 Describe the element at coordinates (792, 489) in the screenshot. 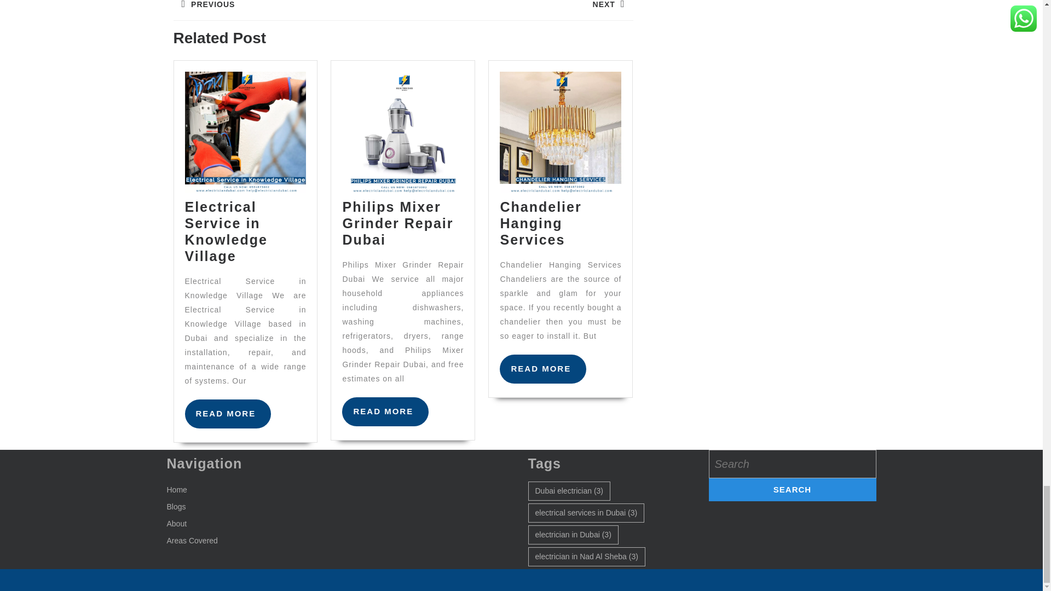

I see `Search` at that location.